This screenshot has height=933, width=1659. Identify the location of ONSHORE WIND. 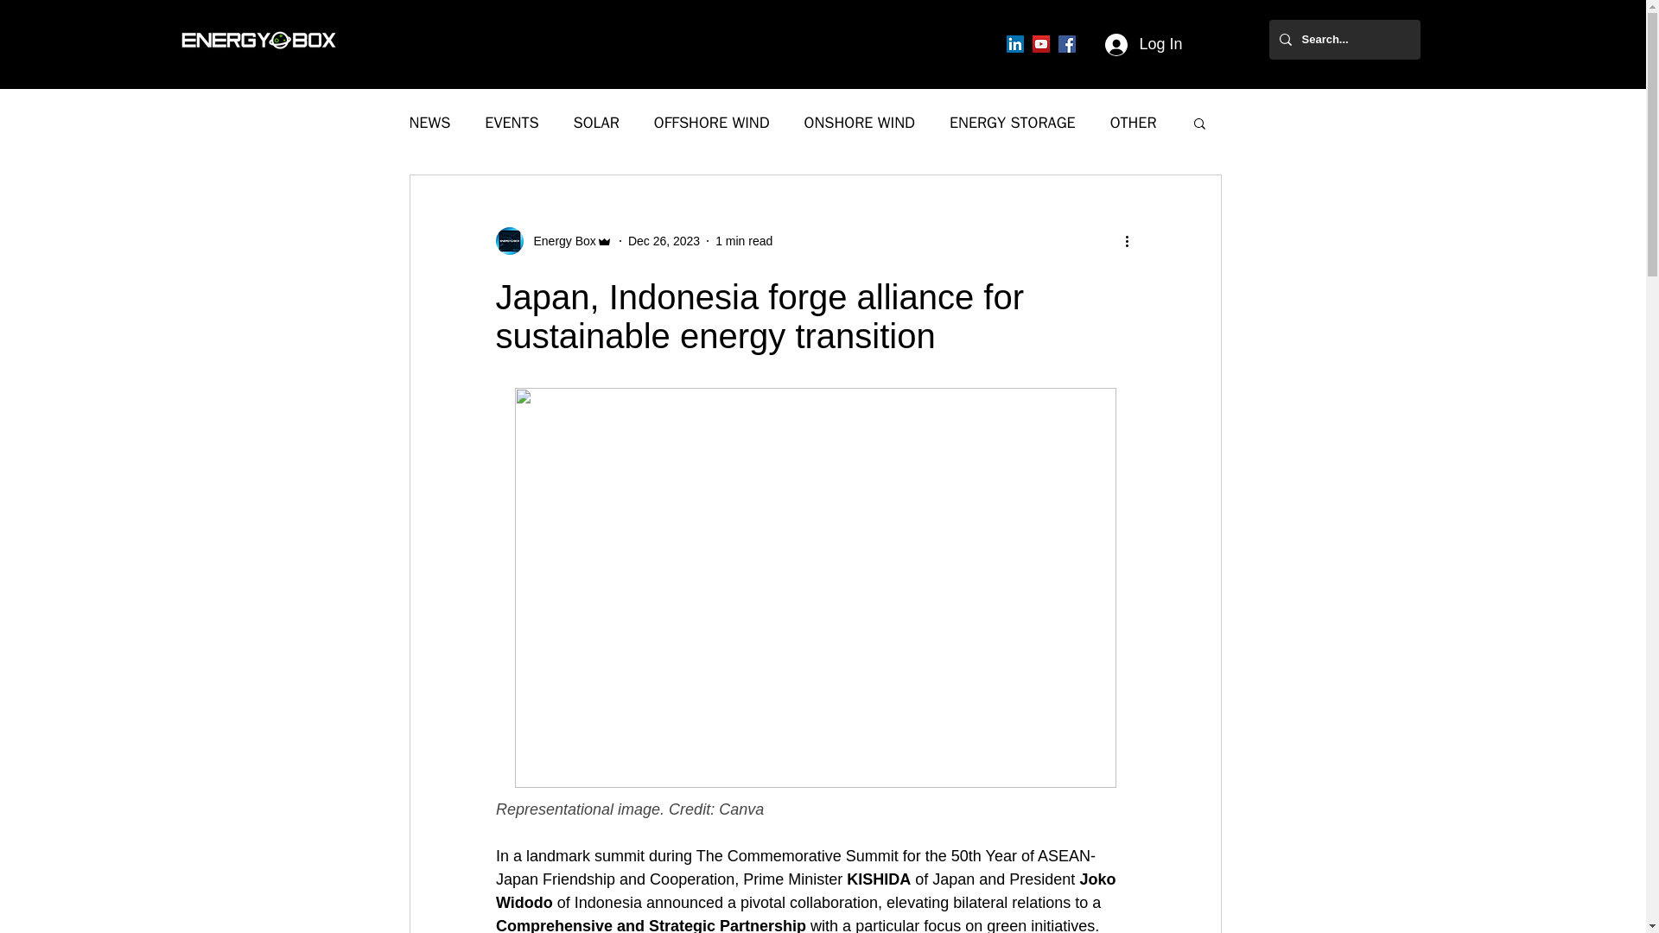
(860, 123).